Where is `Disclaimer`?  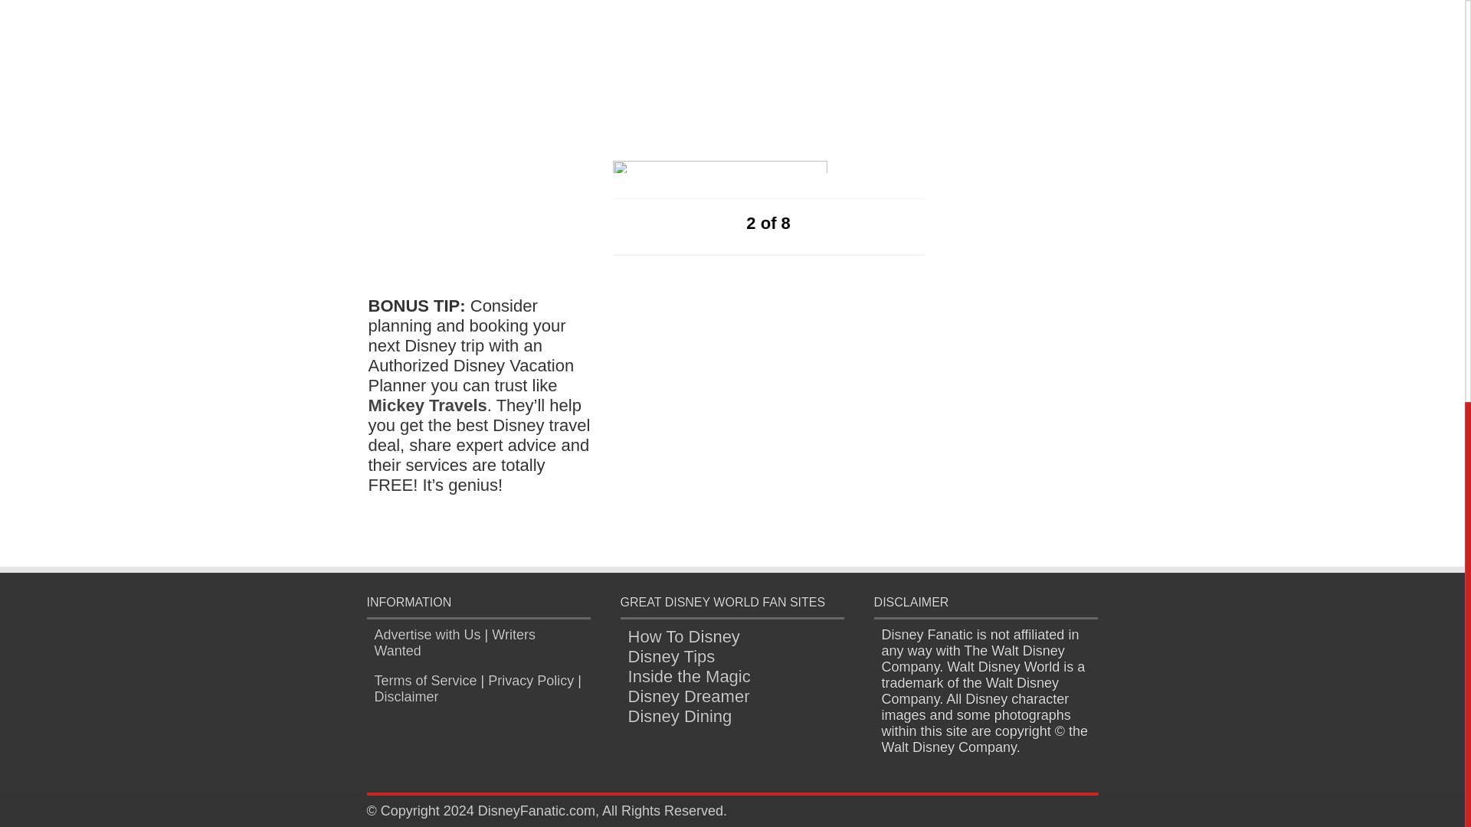 Disclaimer is located at coordinates (406, 697).